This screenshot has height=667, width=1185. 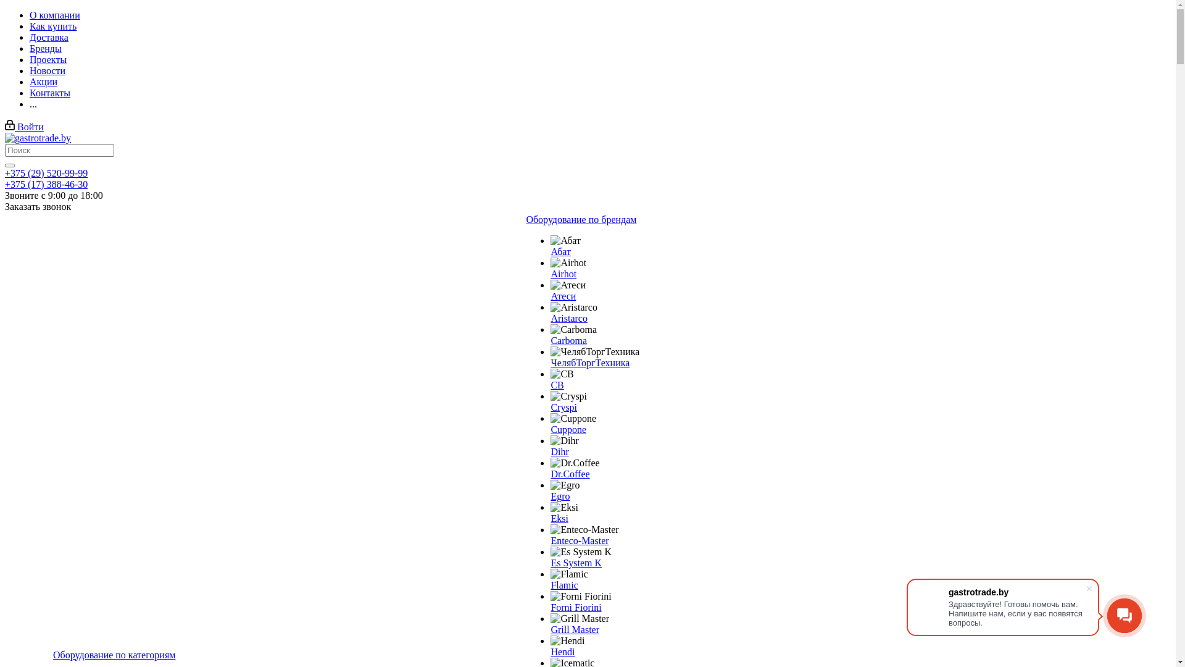 What do you see at coordinates (581, 597) in the screenshot?
I see `Forni Fiorini` at bounding box center [581, 597].